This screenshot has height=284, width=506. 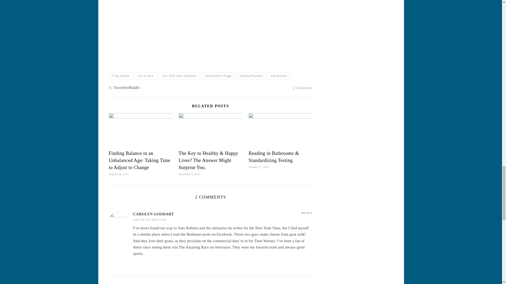 What do you see at coordinates (251, 76) in the screenshot?
I see `reading obituaries` at bounding box center [251, 76].